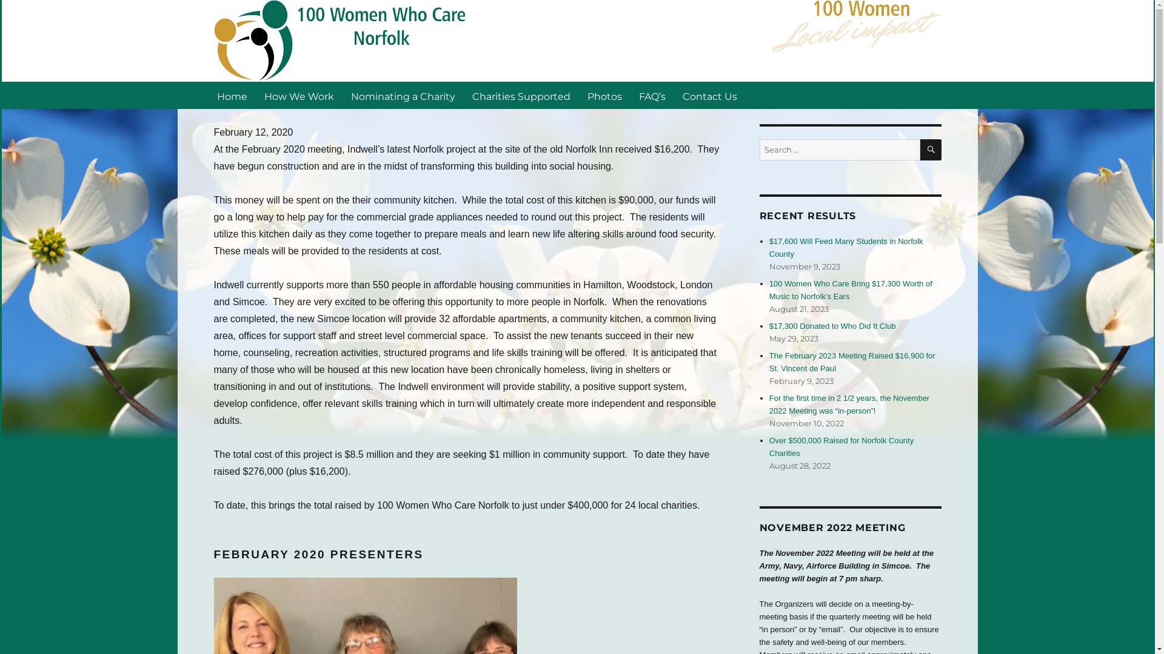 The image size is (1164, 654). I want to click on How We Work, so click(299, 96).